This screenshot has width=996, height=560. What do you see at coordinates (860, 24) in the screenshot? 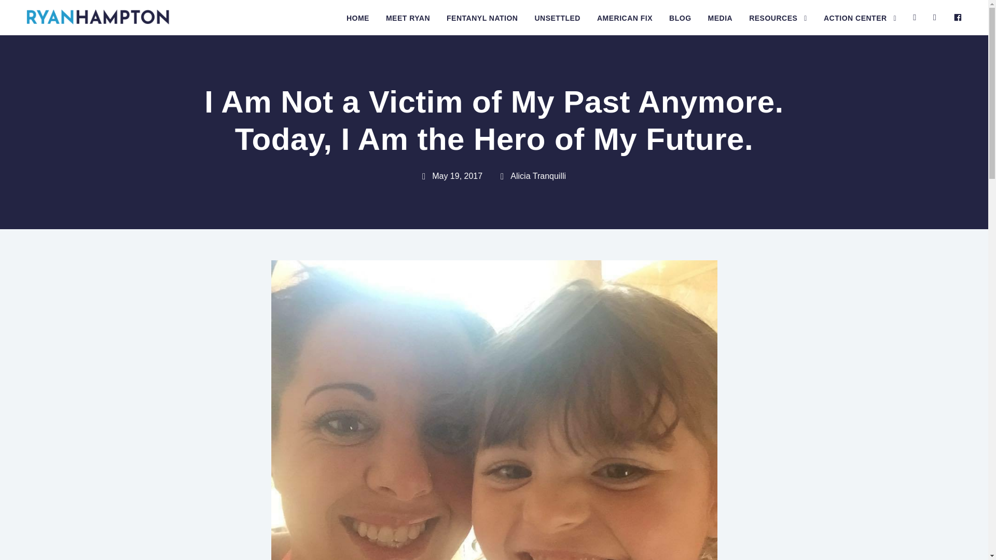
I see `ACTION CENTER` at bounding box center [860, 24].